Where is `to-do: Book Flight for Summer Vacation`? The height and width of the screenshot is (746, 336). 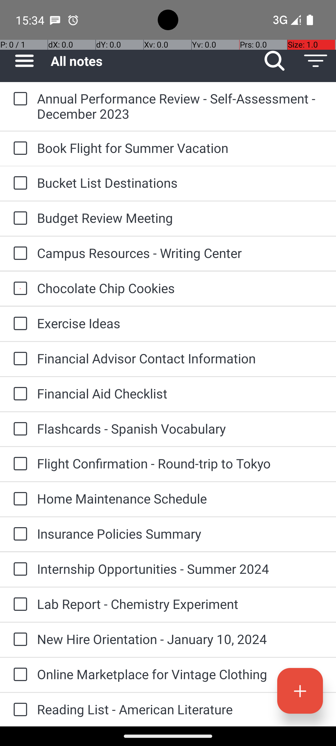 to-do: Book Flight for Summer Vacation is located at coordinates (19, 149).